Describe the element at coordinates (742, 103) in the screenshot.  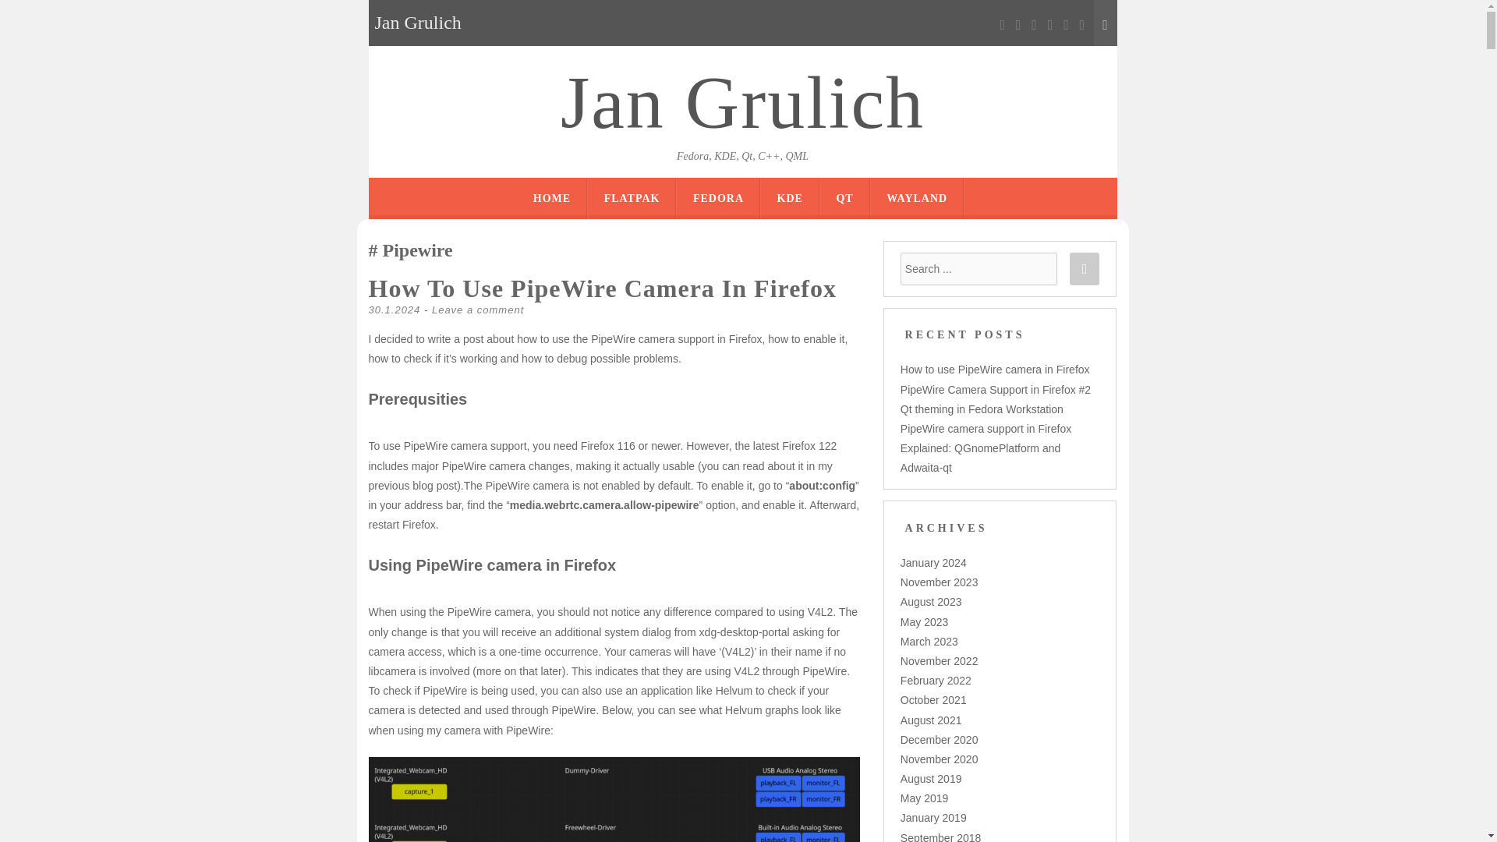
I see `Jan Grulich` at that location.